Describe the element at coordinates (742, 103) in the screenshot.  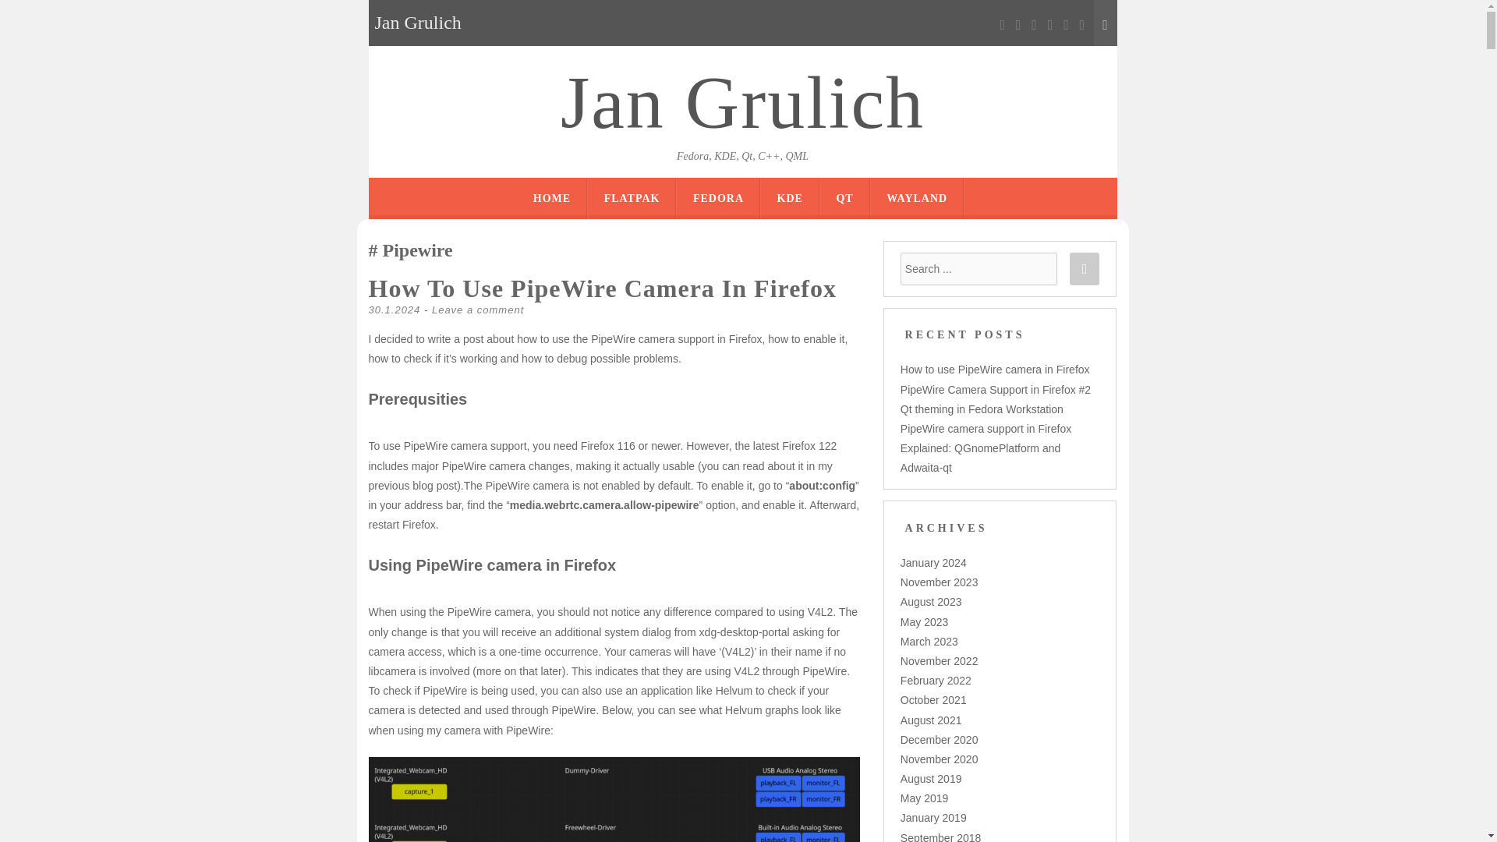
I see `Jan Grulich` at that location.